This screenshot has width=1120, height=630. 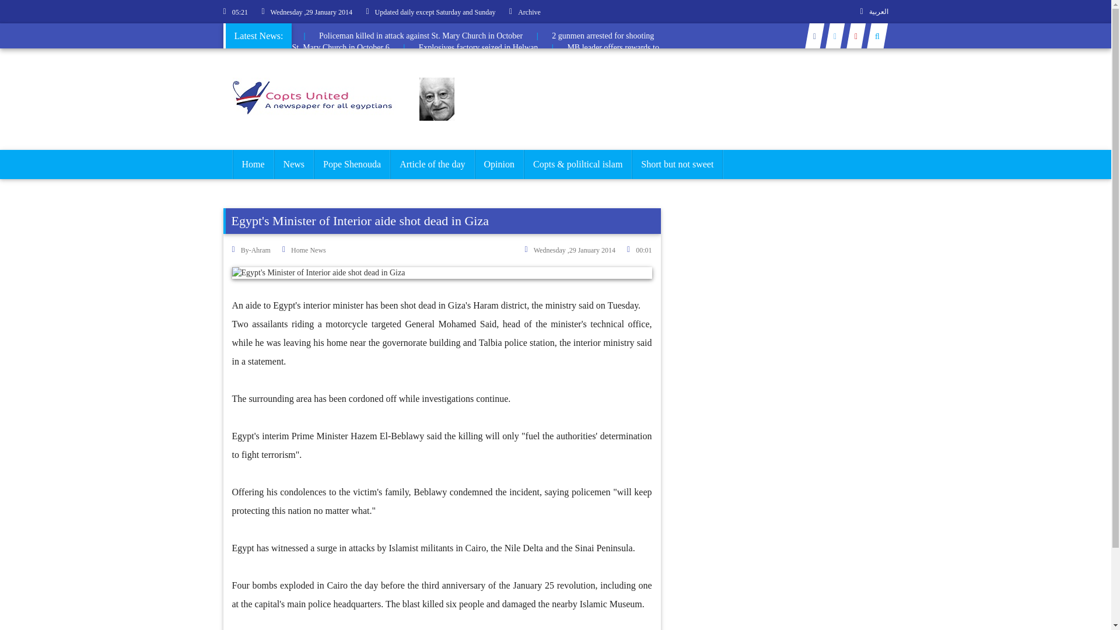 I want to click on Opinion, so click(x=499, y=164).